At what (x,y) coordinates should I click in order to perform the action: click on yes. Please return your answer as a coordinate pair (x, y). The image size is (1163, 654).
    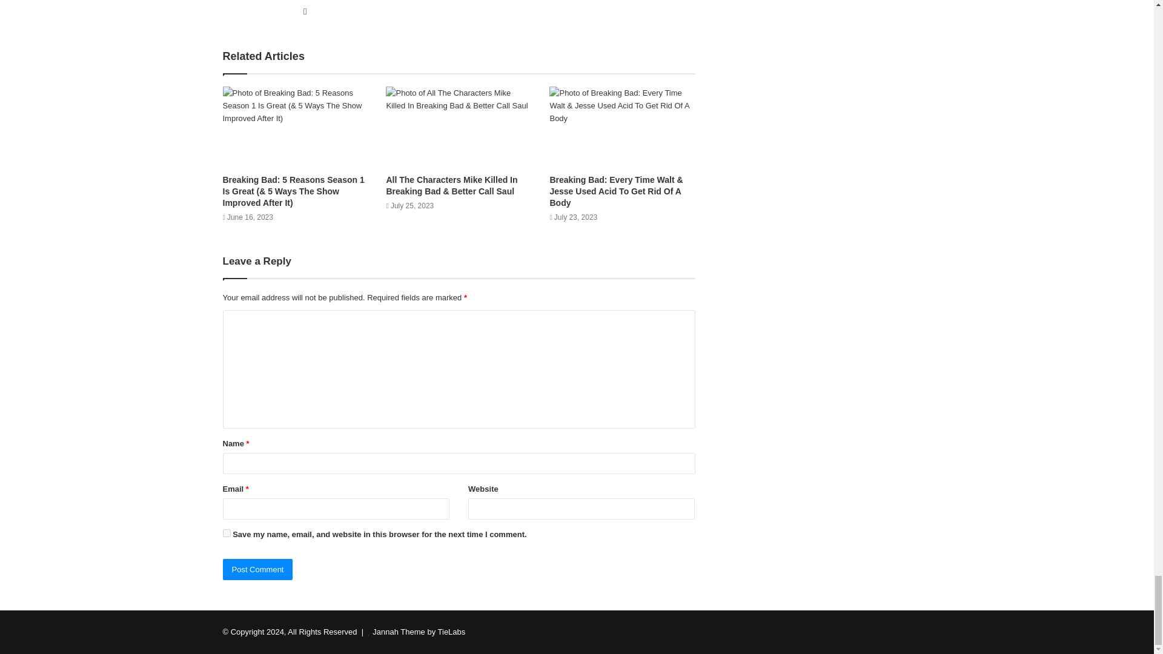
    Looking at the image, I should click on (227, 533).